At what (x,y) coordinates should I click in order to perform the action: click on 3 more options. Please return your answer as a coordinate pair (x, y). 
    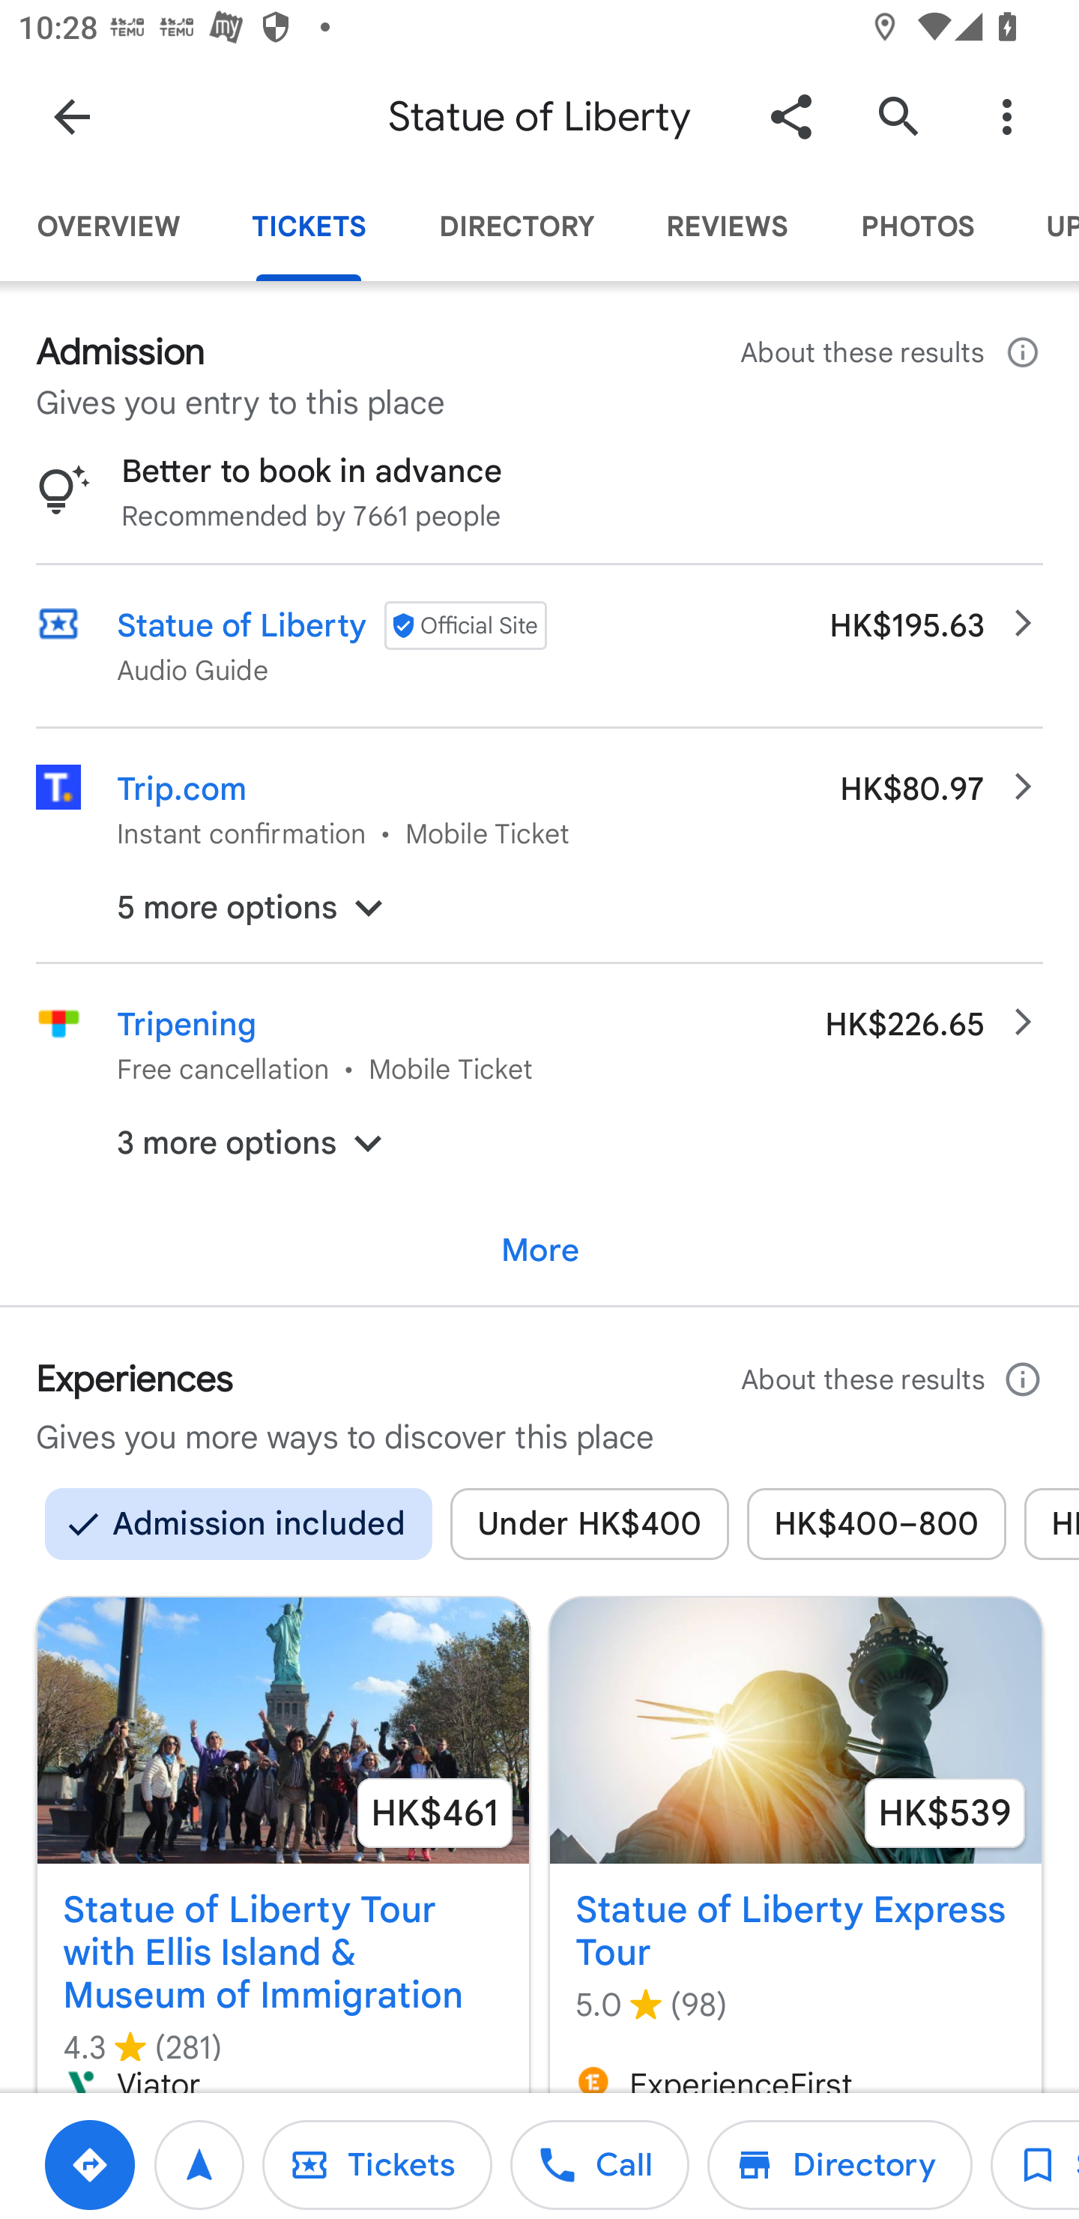
    Looking at the image, I should click on (539, 1144).